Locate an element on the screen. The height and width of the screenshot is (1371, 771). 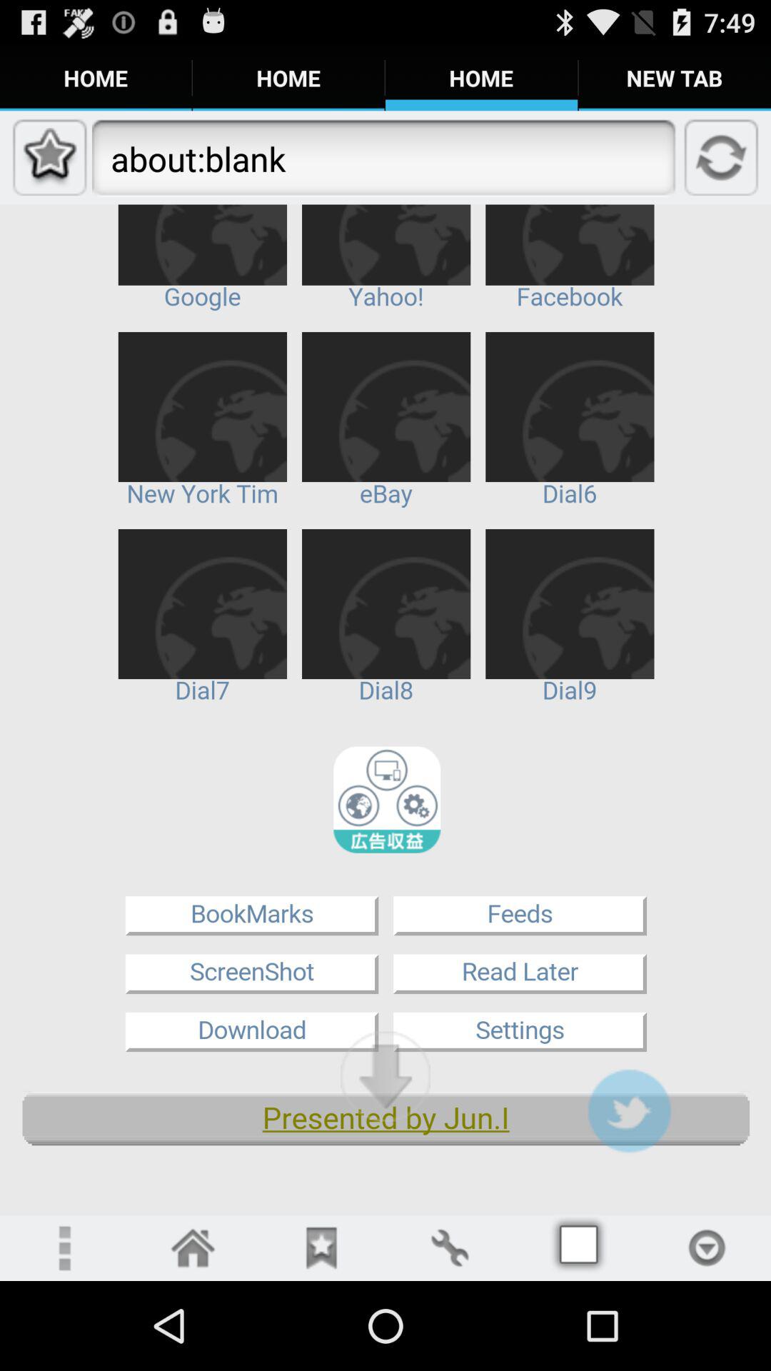
more options is located at coordinates (64, 1248).